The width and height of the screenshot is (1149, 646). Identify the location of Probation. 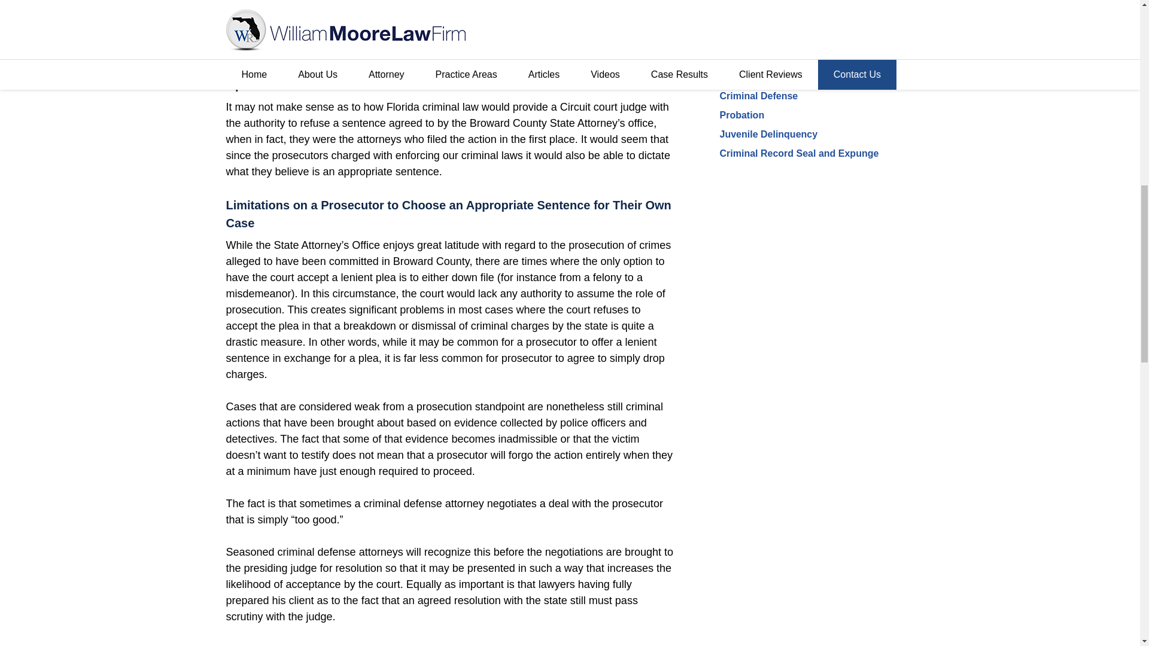
(741, 115).